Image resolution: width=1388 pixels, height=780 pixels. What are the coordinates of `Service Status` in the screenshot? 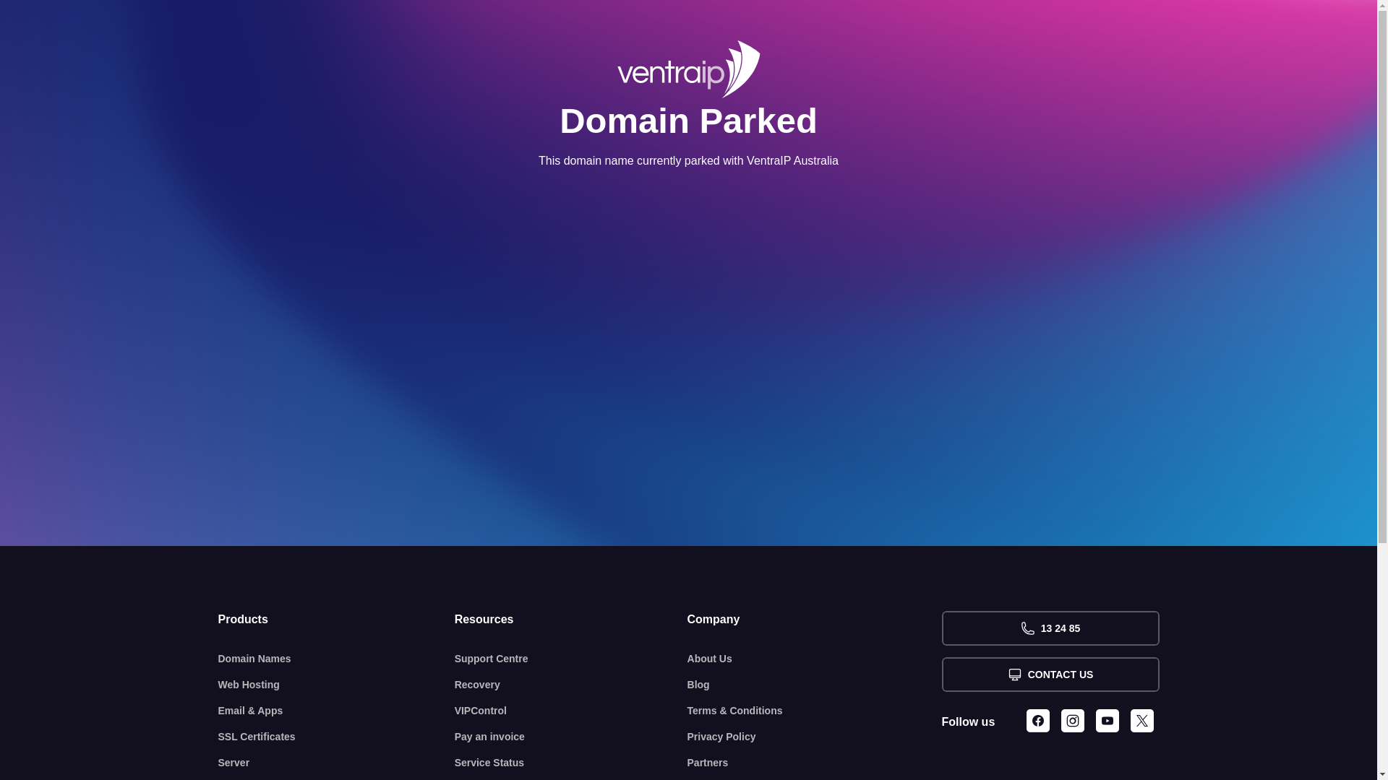 It's located at (571, 763).